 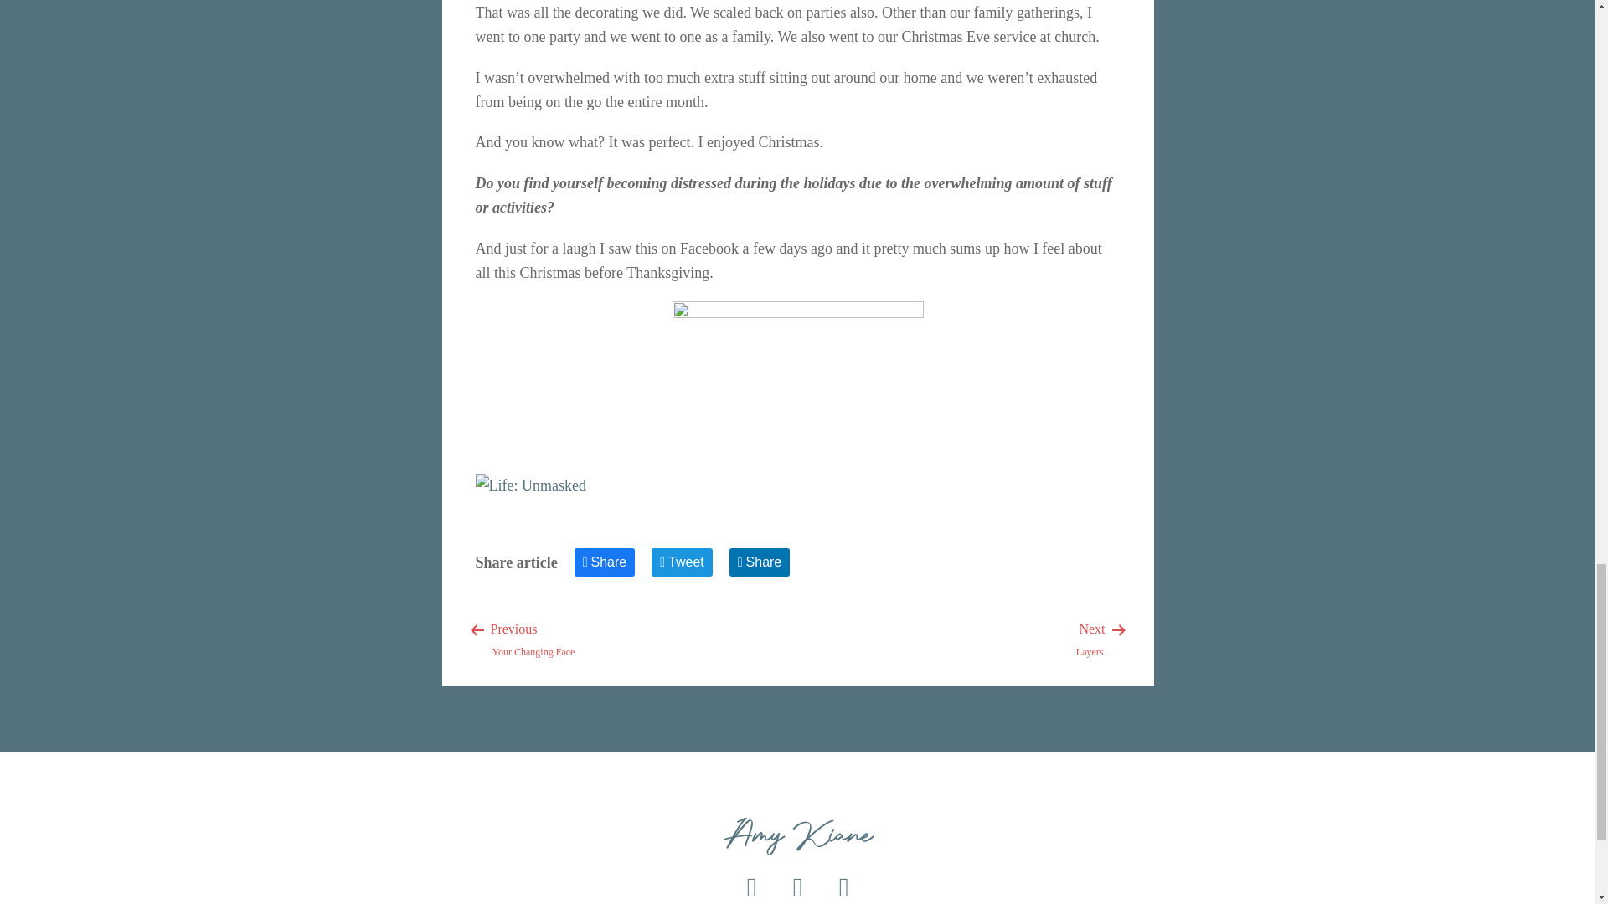 I want to click on Tweet, so click(x=605, y=562).